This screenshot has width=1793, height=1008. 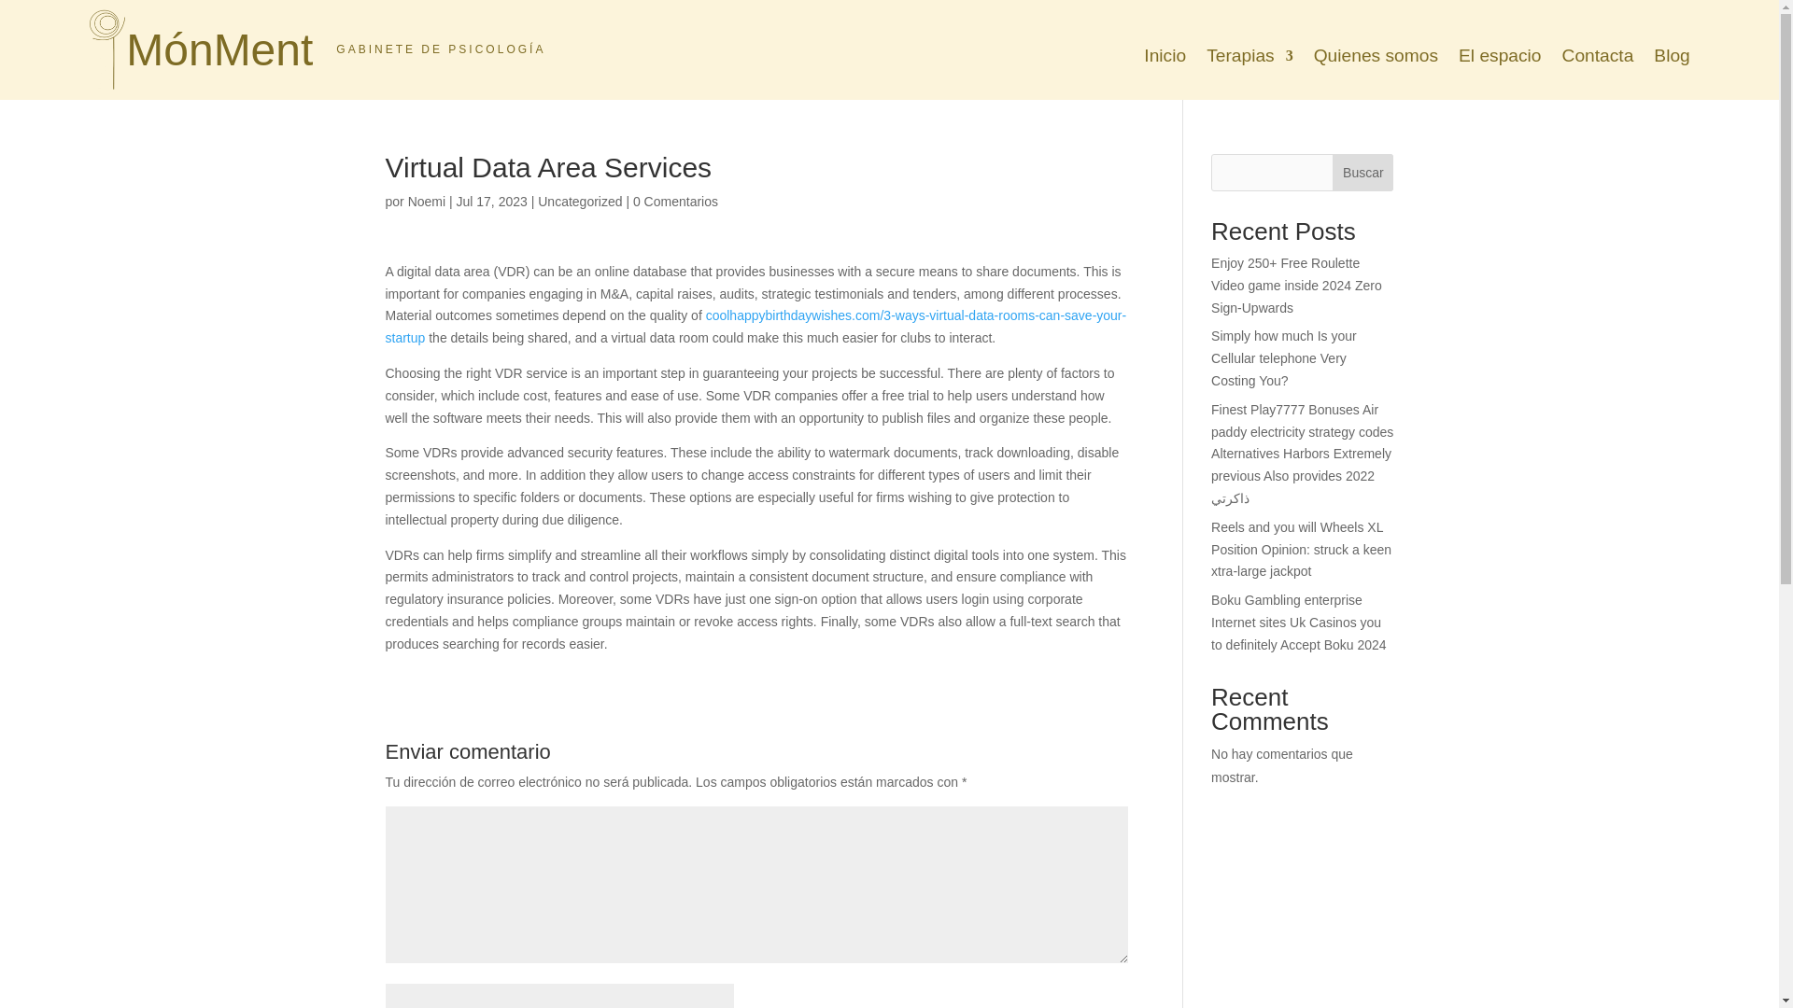 I want to click on Contacta, so click(x=1597, y=58).